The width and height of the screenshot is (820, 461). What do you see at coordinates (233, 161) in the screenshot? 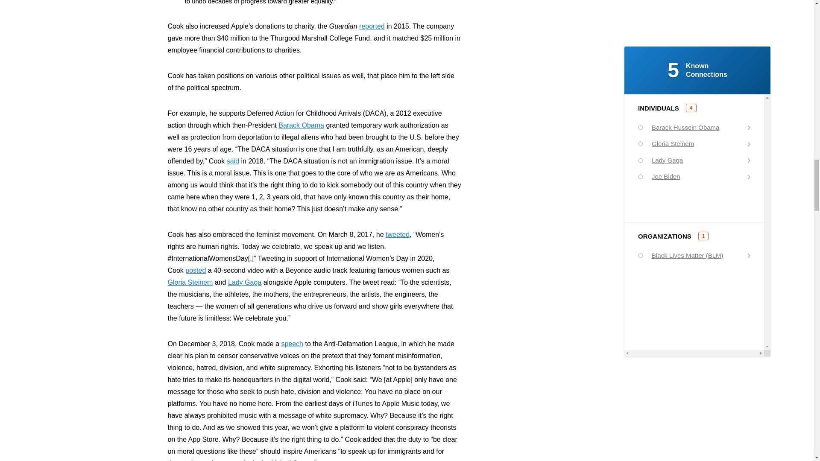
I see `said` at bounding box center [233, 161].